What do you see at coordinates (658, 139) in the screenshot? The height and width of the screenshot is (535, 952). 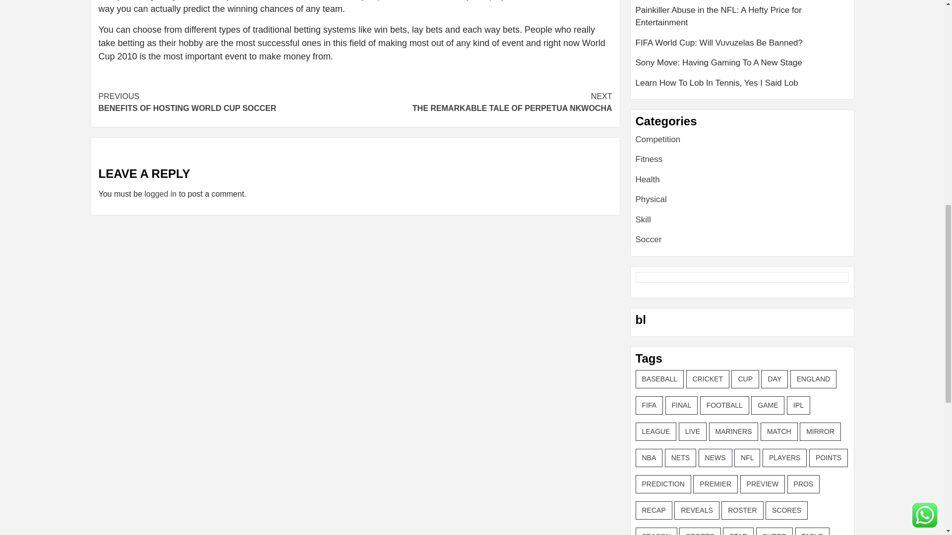 I see `Fitness` at bounding box center [658, 139].